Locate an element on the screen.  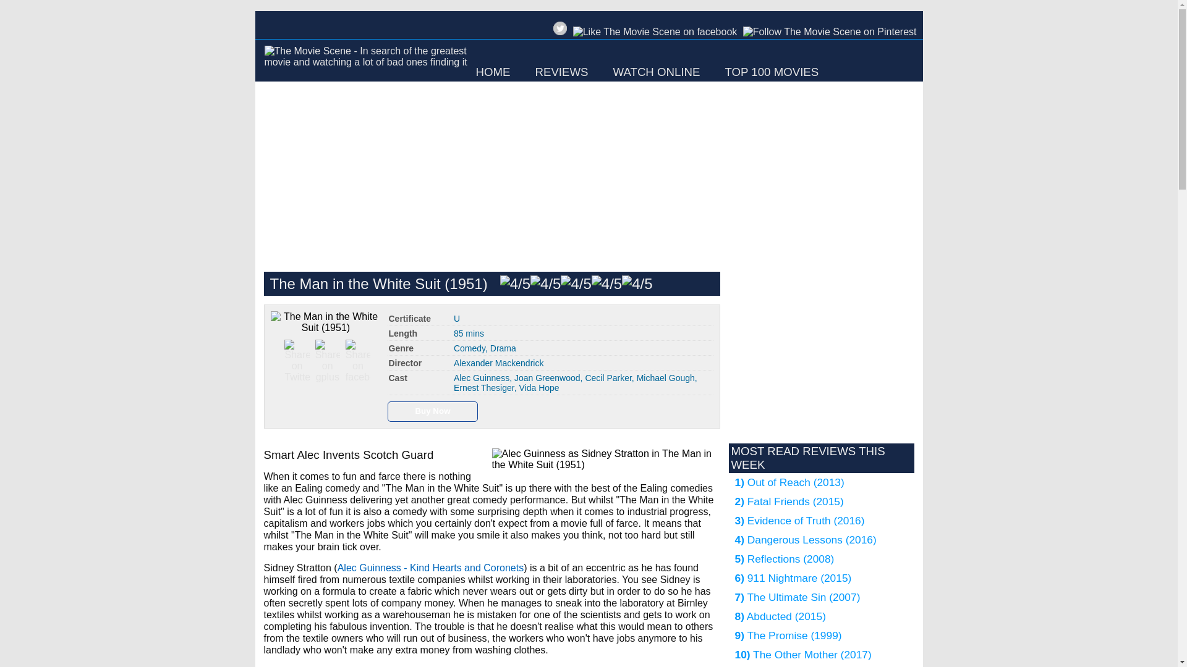
paid link is located at coordinates (433, 409).